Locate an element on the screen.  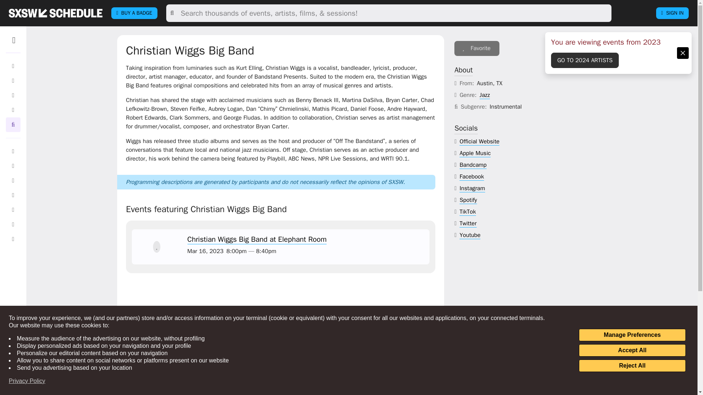
spotify is located at coordinates (468, 200).